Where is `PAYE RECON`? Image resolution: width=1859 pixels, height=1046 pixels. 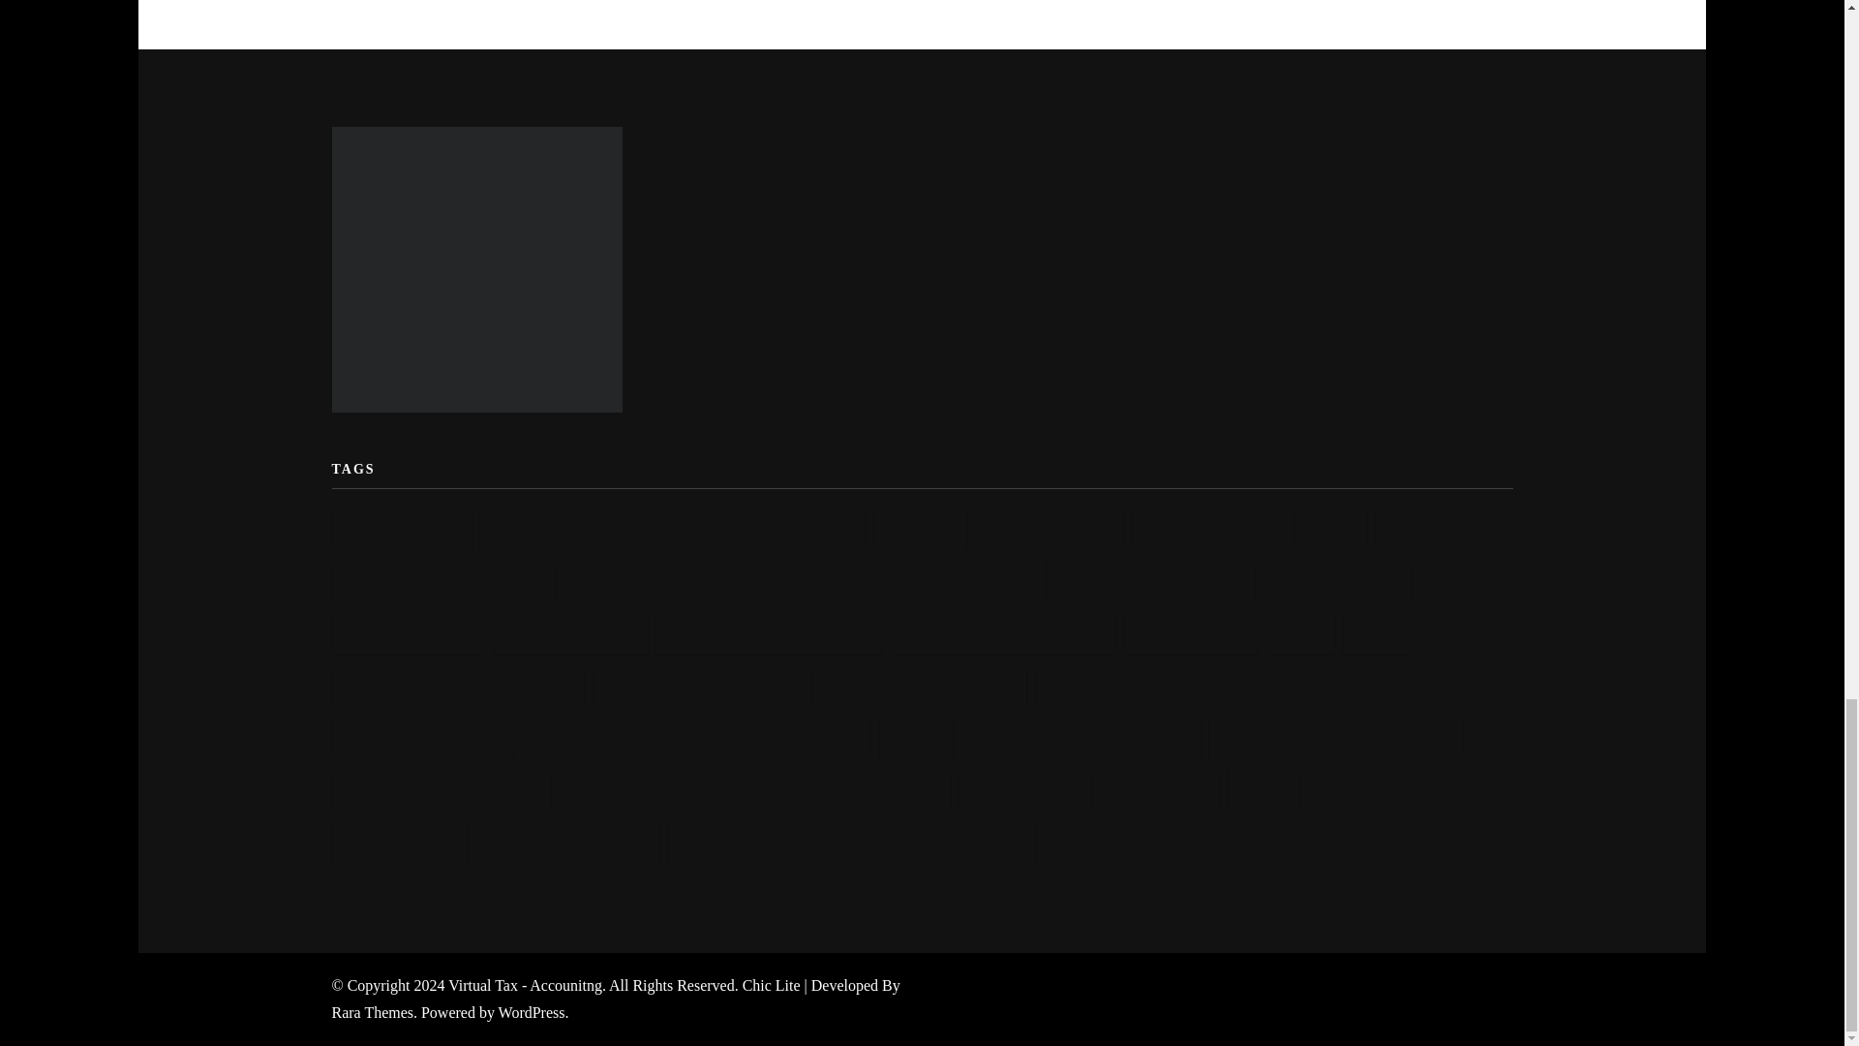 PAYE RECON is located at coordinates (960, 686).